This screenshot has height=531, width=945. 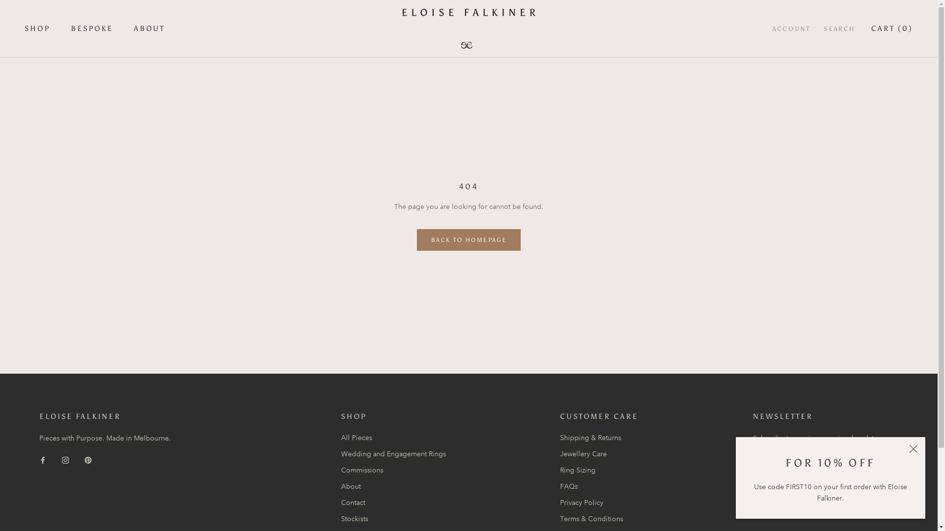 I want to click on Ring Sizing, so click(x=599, y=470).